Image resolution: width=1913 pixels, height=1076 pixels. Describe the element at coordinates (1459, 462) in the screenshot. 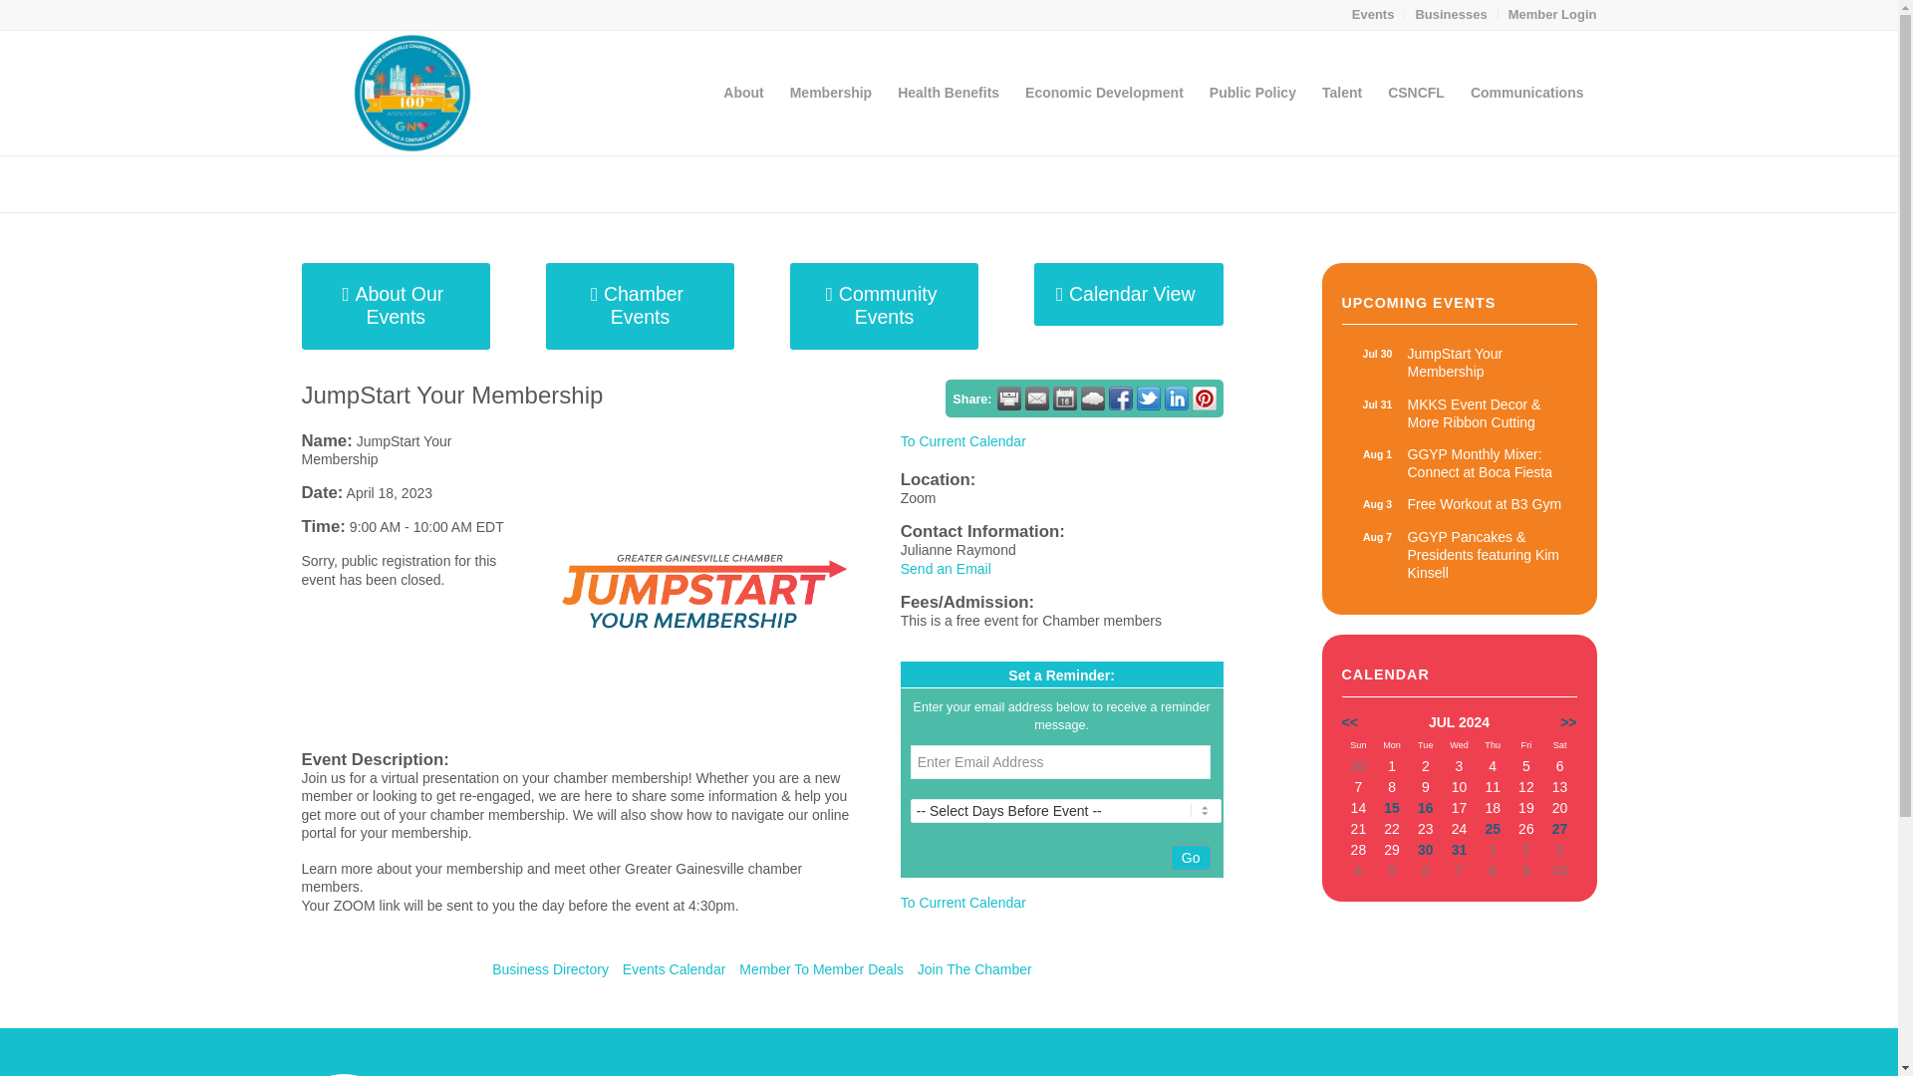

I see `Aug 1` at that location.